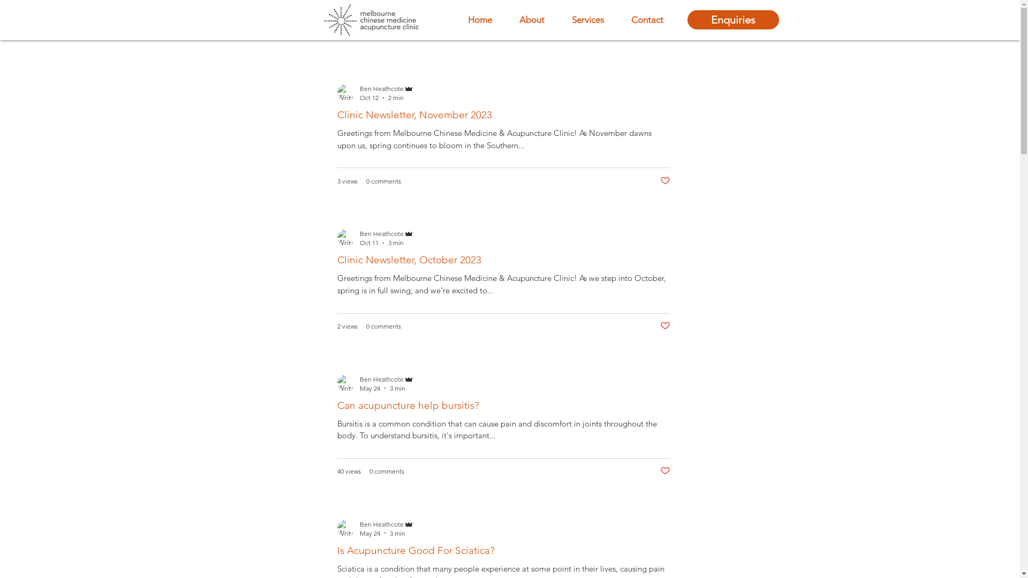 The image size is (1028, 578). What do you see at coordinates (504, 262) in the screenshot?
I see `Clinic Newsletter, October 2023` at bounding box center [504, 262].